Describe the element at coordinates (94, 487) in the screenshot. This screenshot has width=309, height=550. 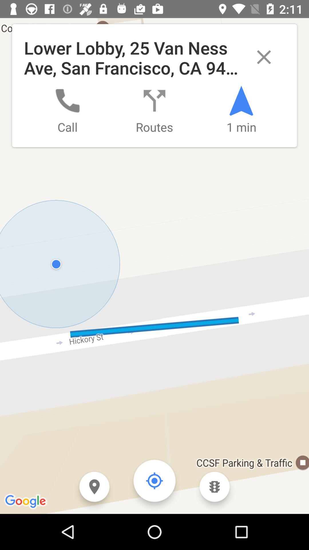
I see `location` at that location.